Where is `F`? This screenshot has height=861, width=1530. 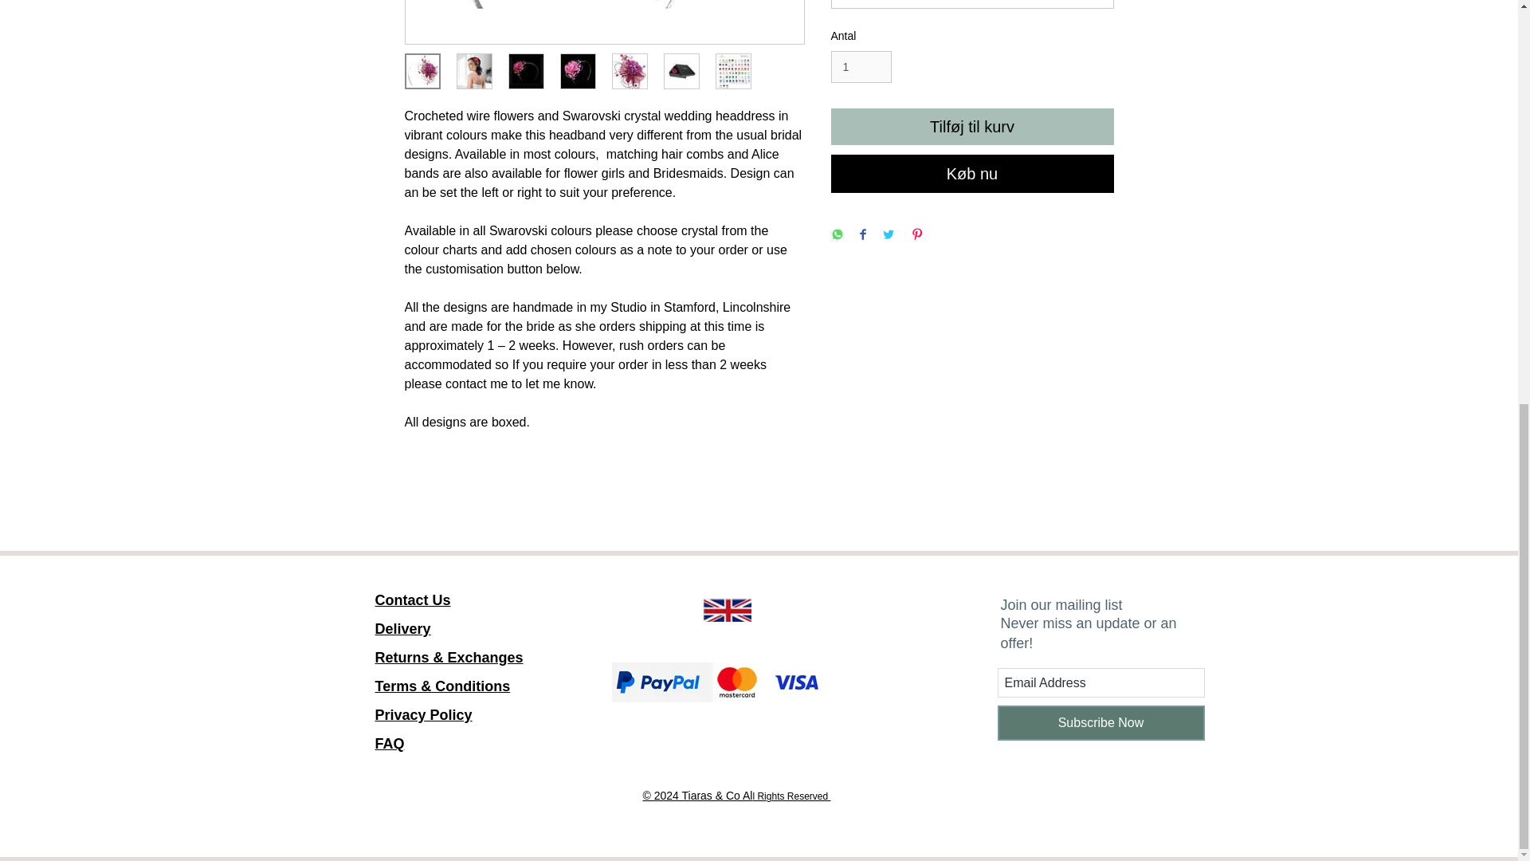 F is located at coordinates (861, 67).